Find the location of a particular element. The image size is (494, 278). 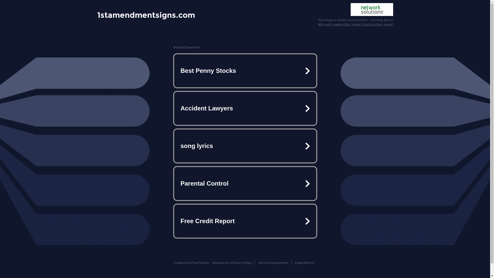

Review our Privacy Policy is located at coordinates (232, 263).